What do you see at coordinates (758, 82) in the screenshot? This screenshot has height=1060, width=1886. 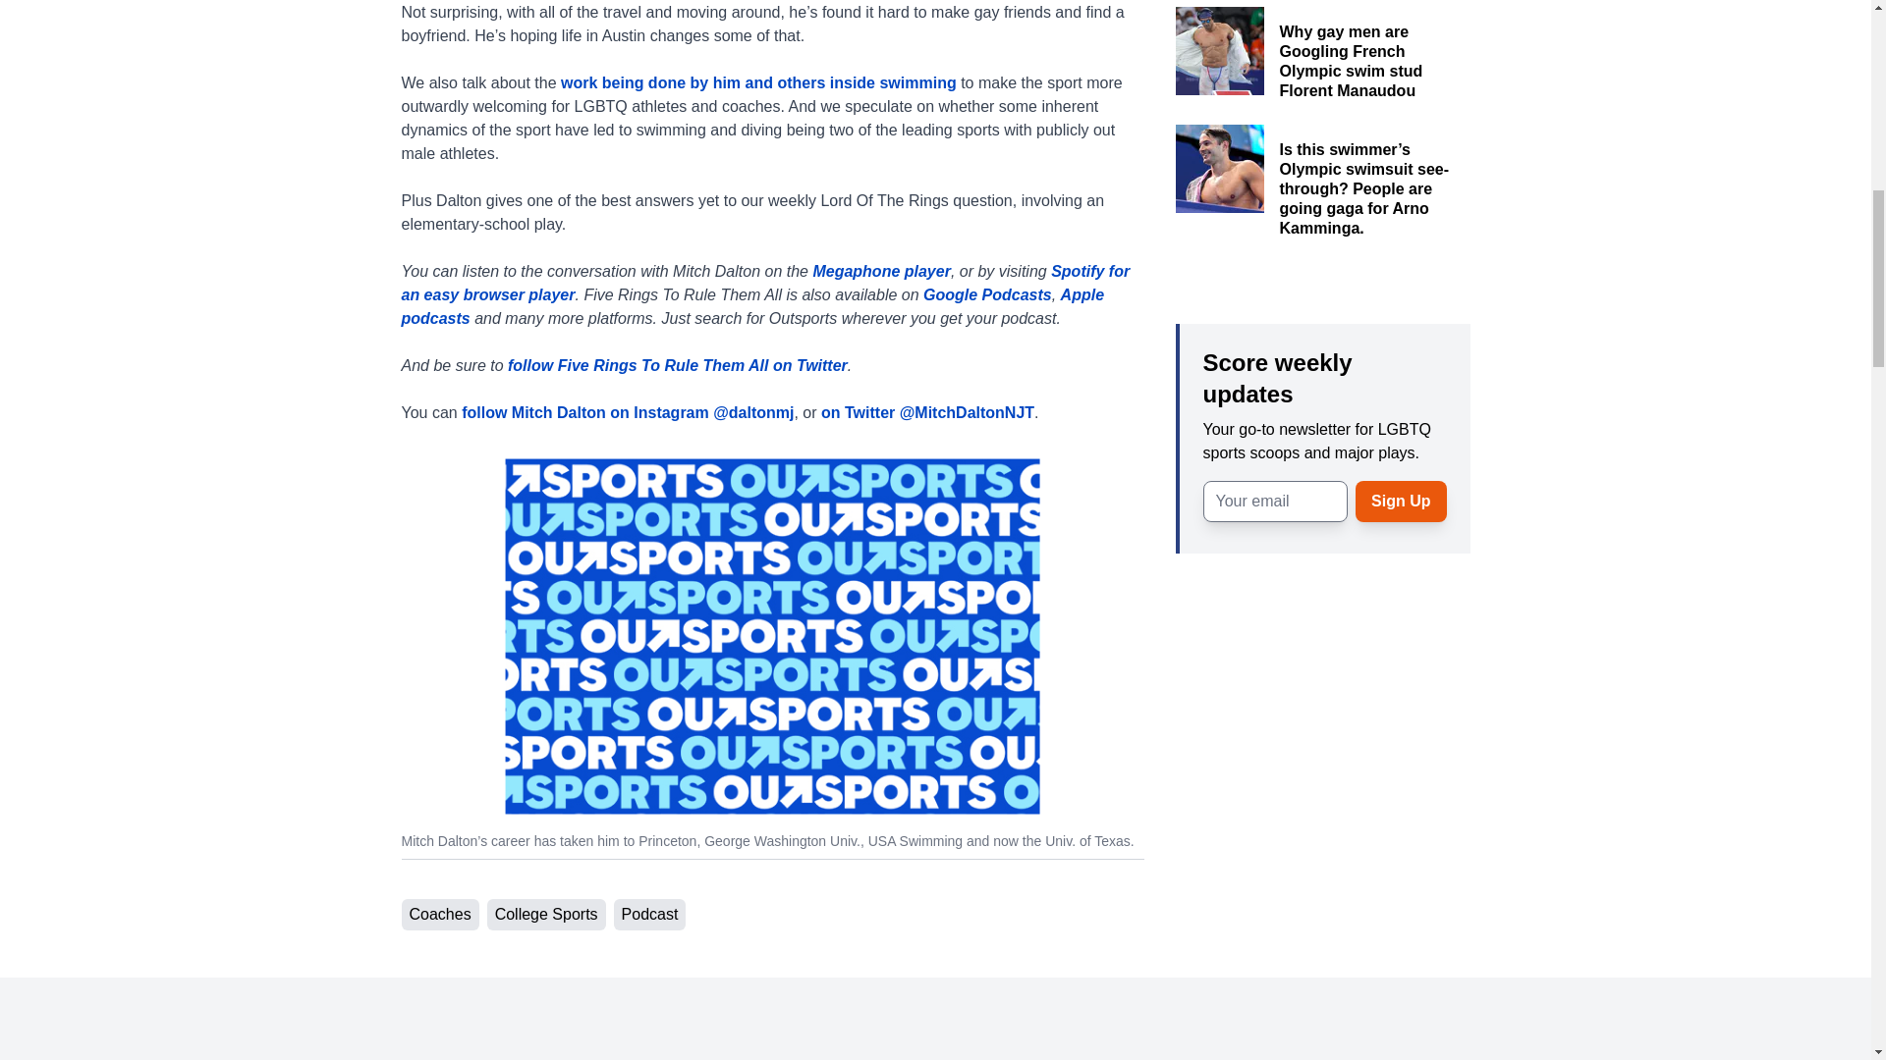 I see `work being done by him and others inside swimming` at bounding box center [758, 82].